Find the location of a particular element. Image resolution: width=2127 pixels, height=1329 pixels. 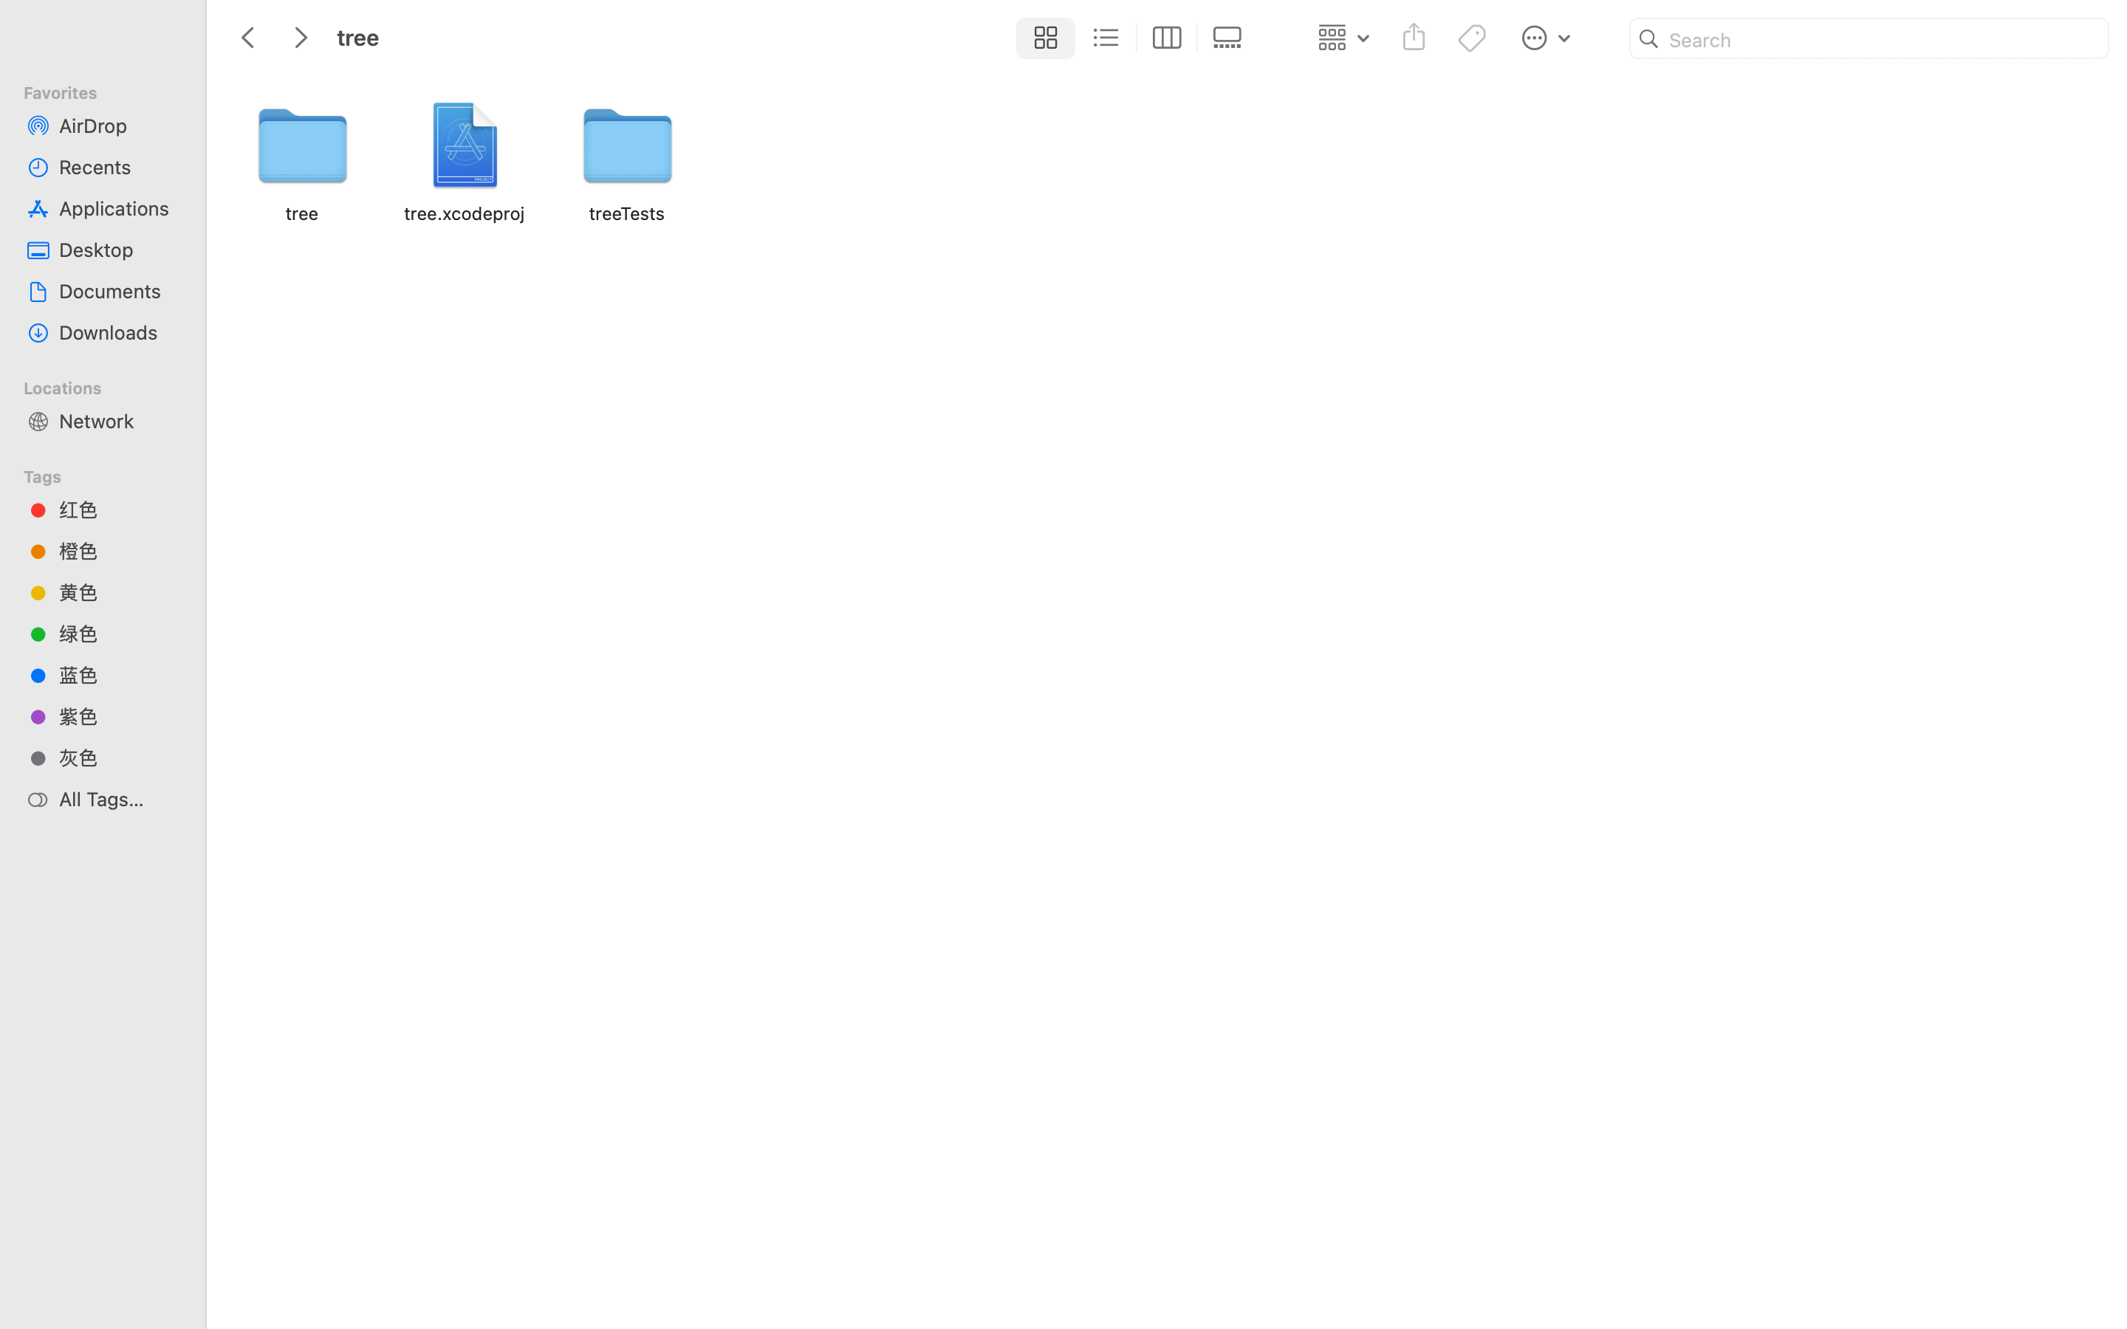

Tags is located at coordinates (112, 475).